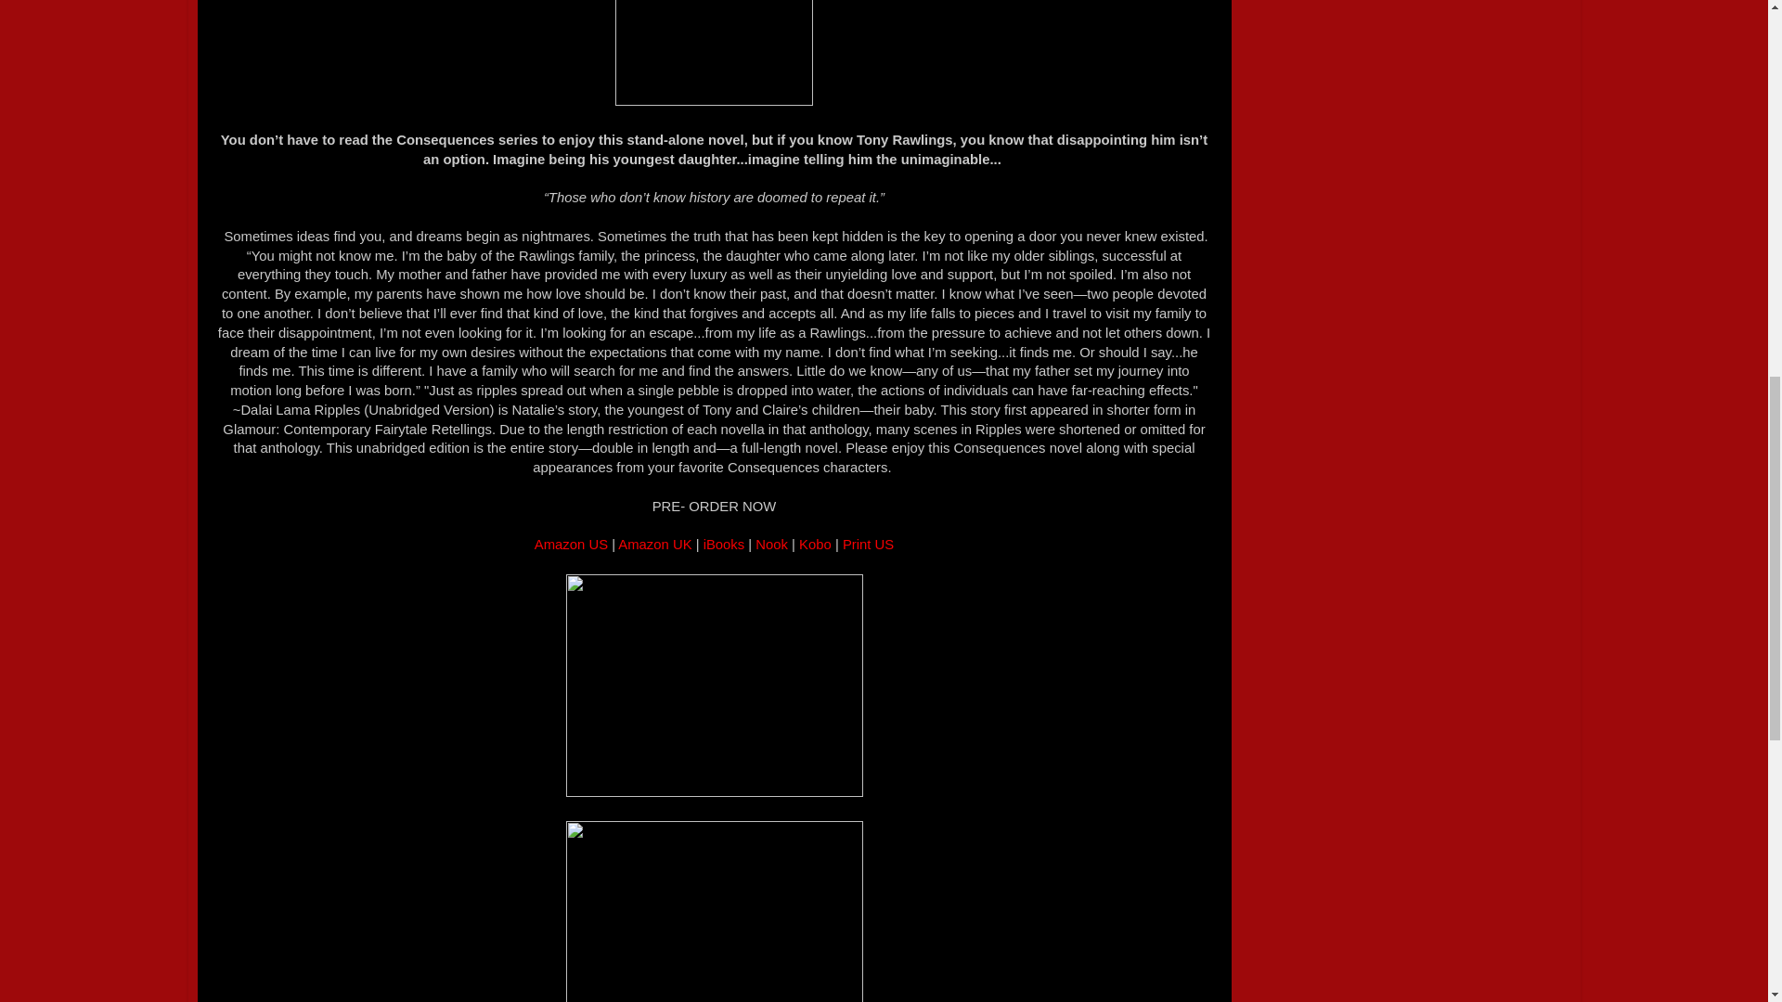 The height and width of the screenshot is (1002, 1782). Describe the element at coordinates (815, 544) in the screenshot. I see `Kobo` at that location.